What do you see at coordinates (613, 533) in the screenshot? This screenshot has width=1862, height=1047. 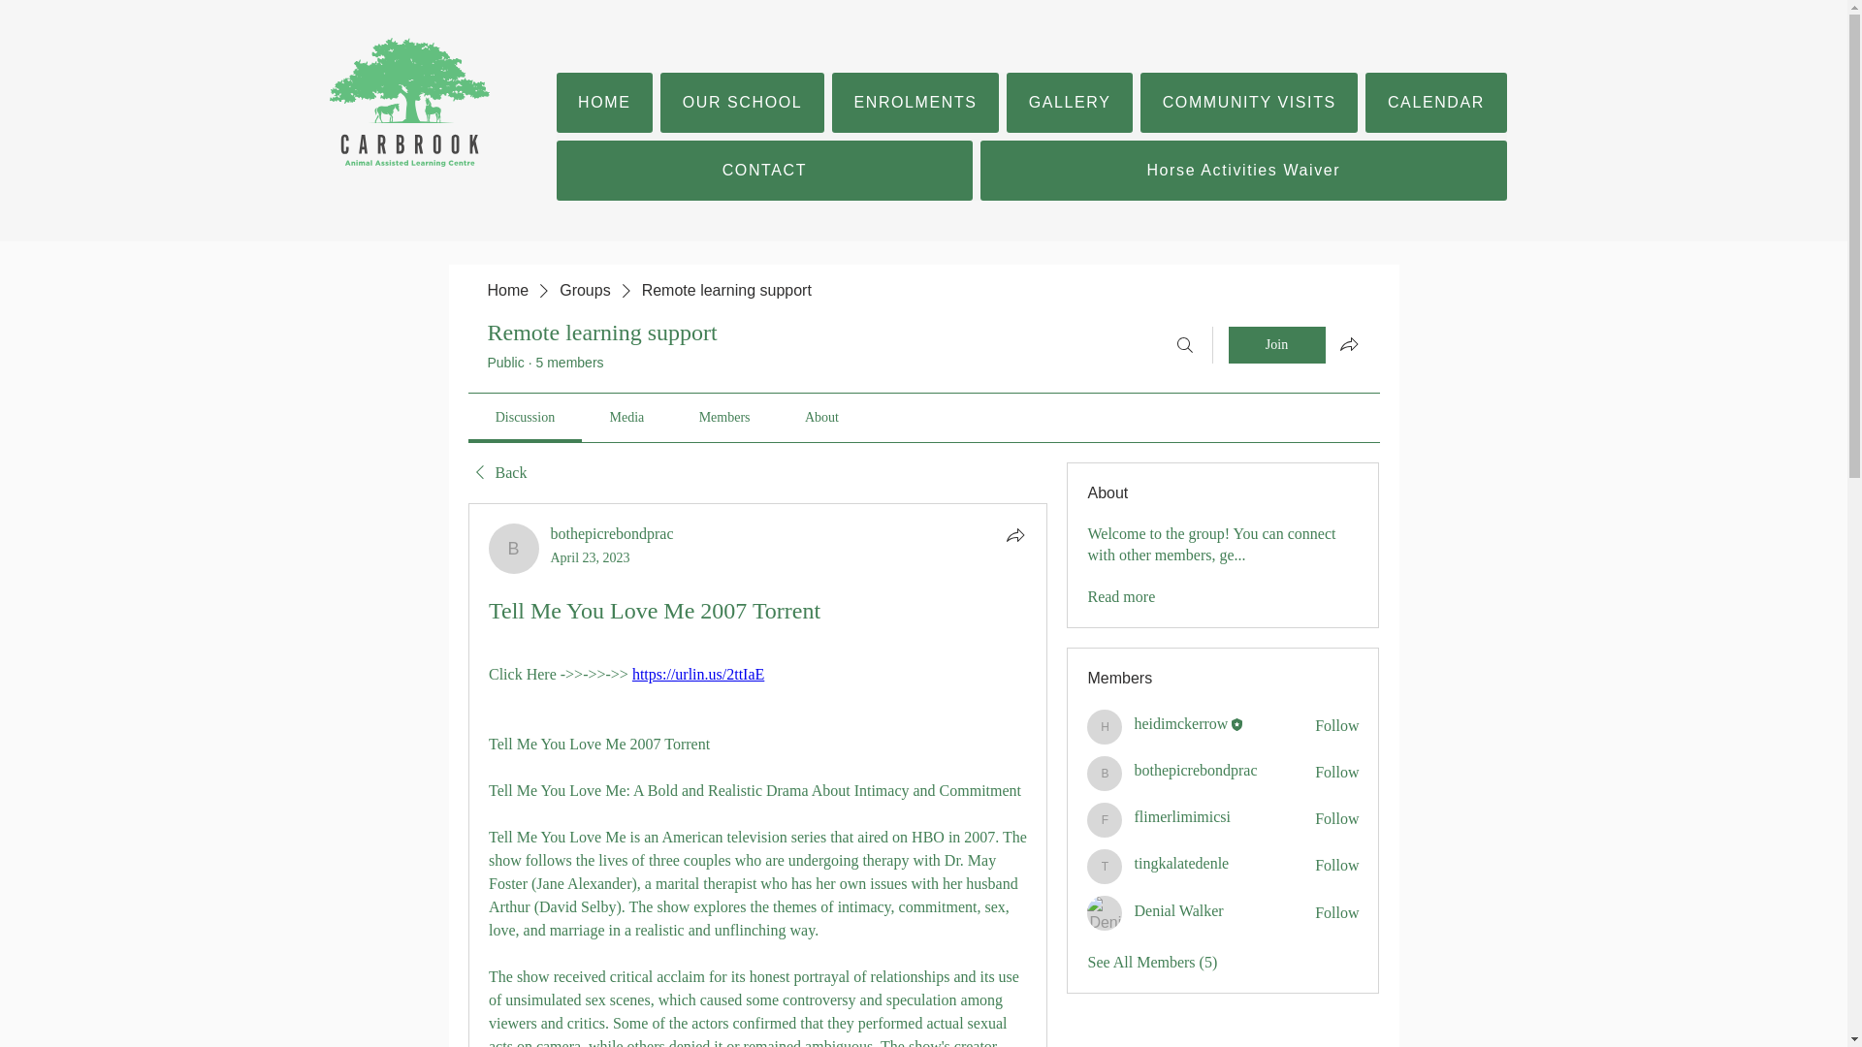 I see `bothepicrebondprac` at bounding box center [613, 533].